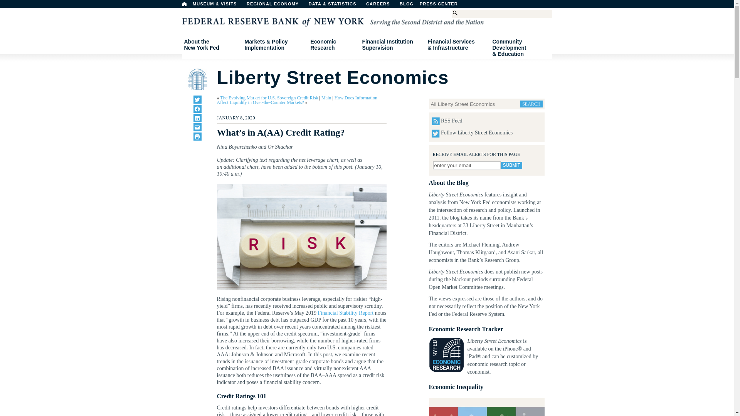 This screenshot has height=416, width=740. What do you see at coordinates (197, 127) in the screenshot?
I see `Click to email a link to a friend` at bounding box center [197, 127].